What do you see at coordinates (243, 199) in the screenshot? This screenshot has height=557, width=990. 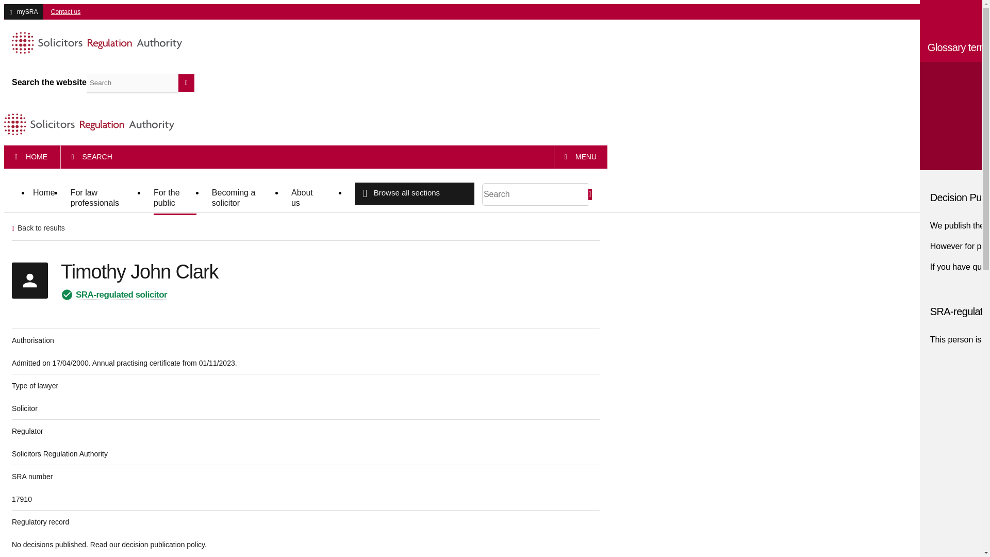 I see `Becoming a solicitor` at bounding box center [243, 199].